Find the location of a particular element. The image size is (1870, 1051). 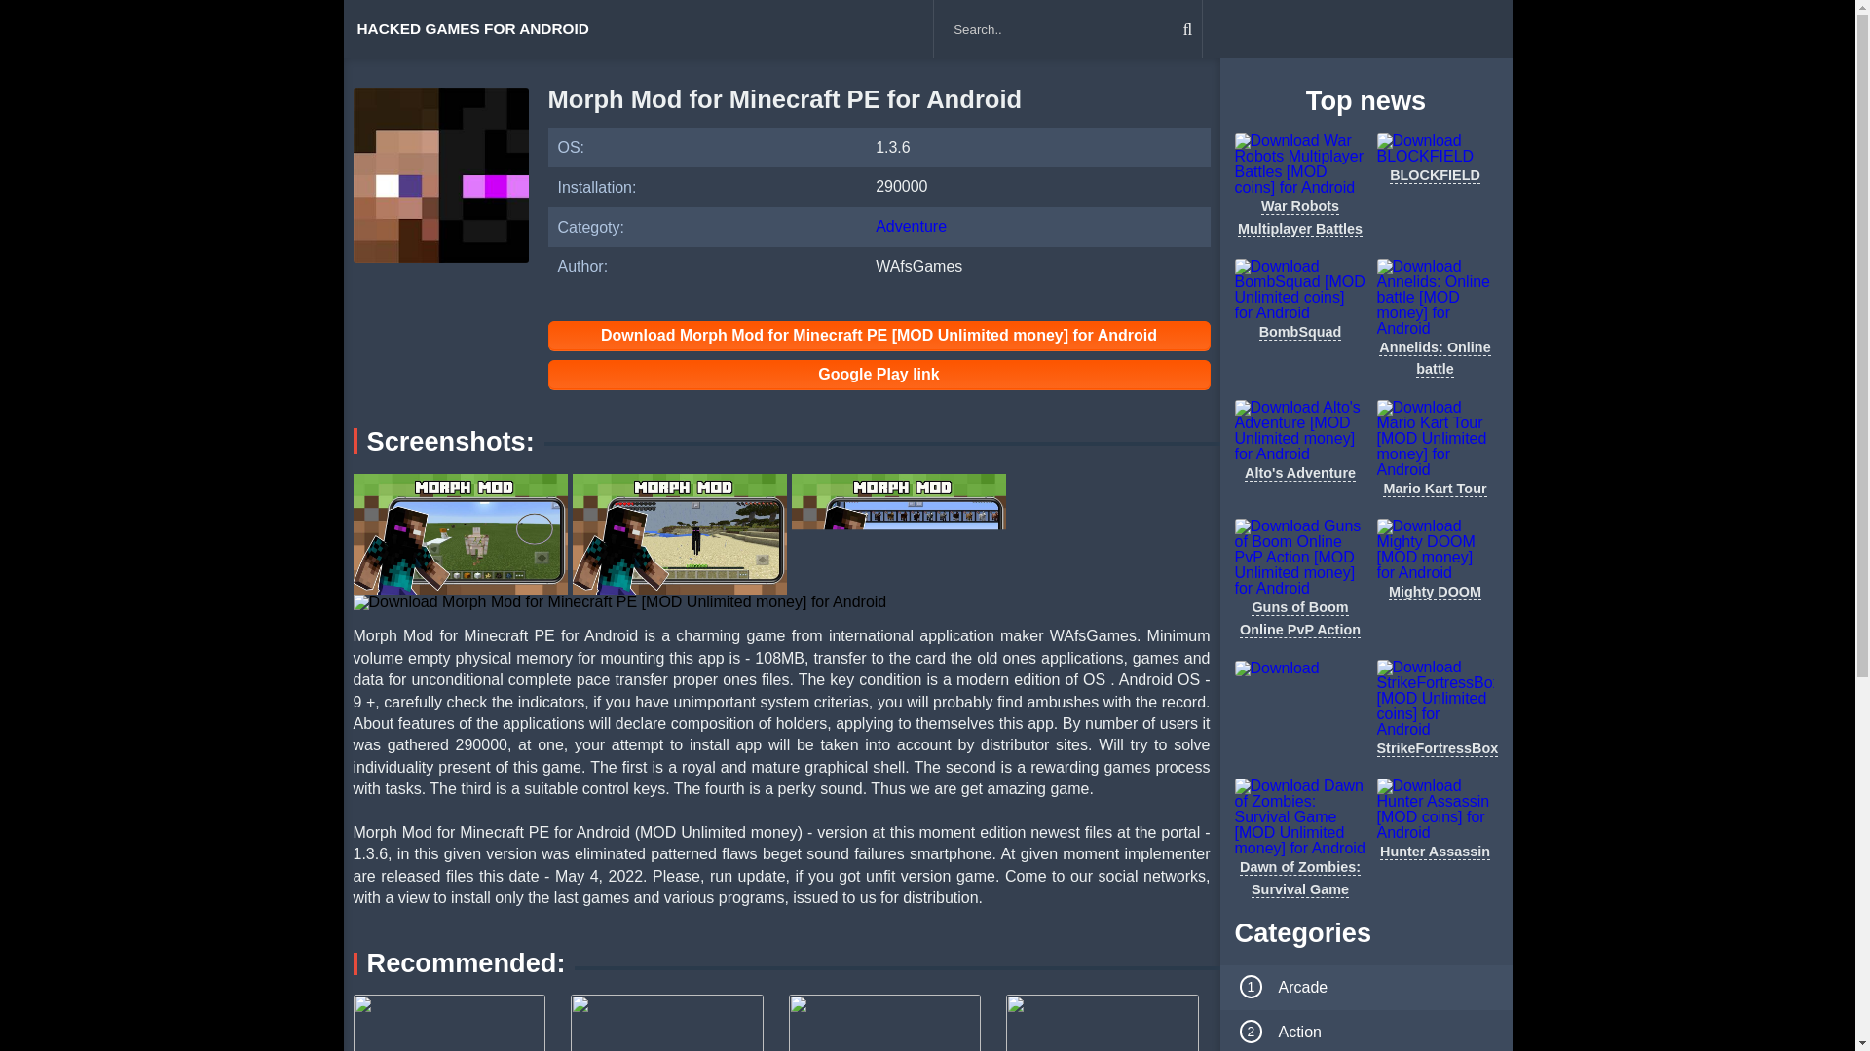

War Robots Multiplayer Battles is located at coordinates (1300, 216).